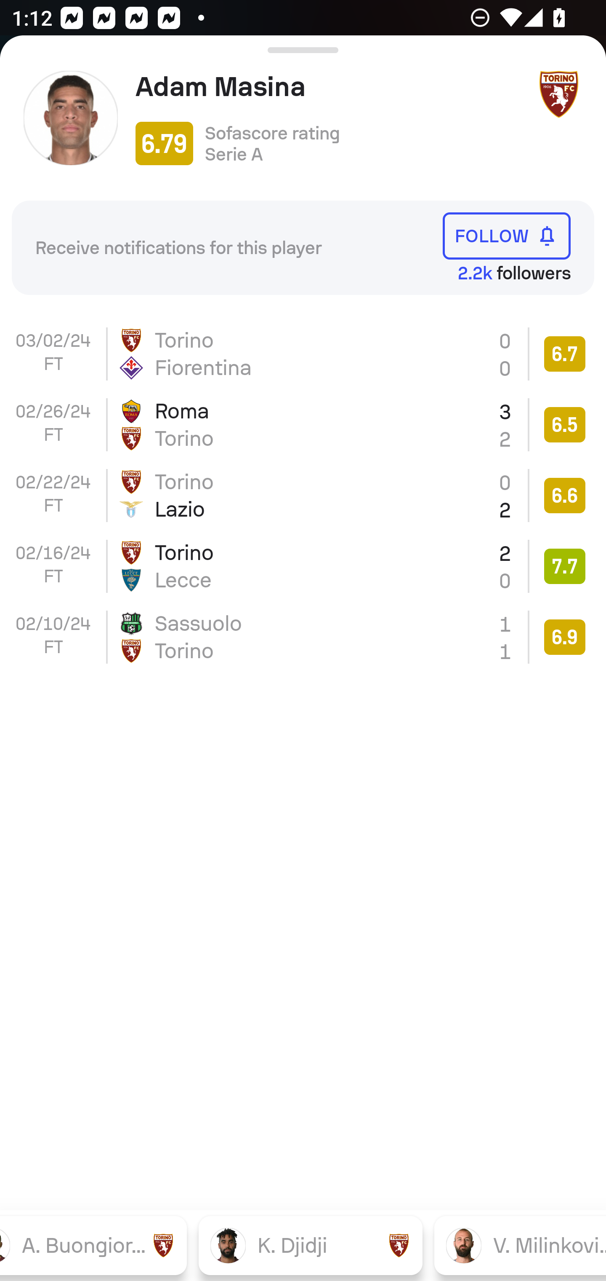 The width and height of the screenshot is (606, 1281). What do you see at coordinates (507, 236) in the screenshot?
I see `FOLLOW` at bounding box center [507, 236].